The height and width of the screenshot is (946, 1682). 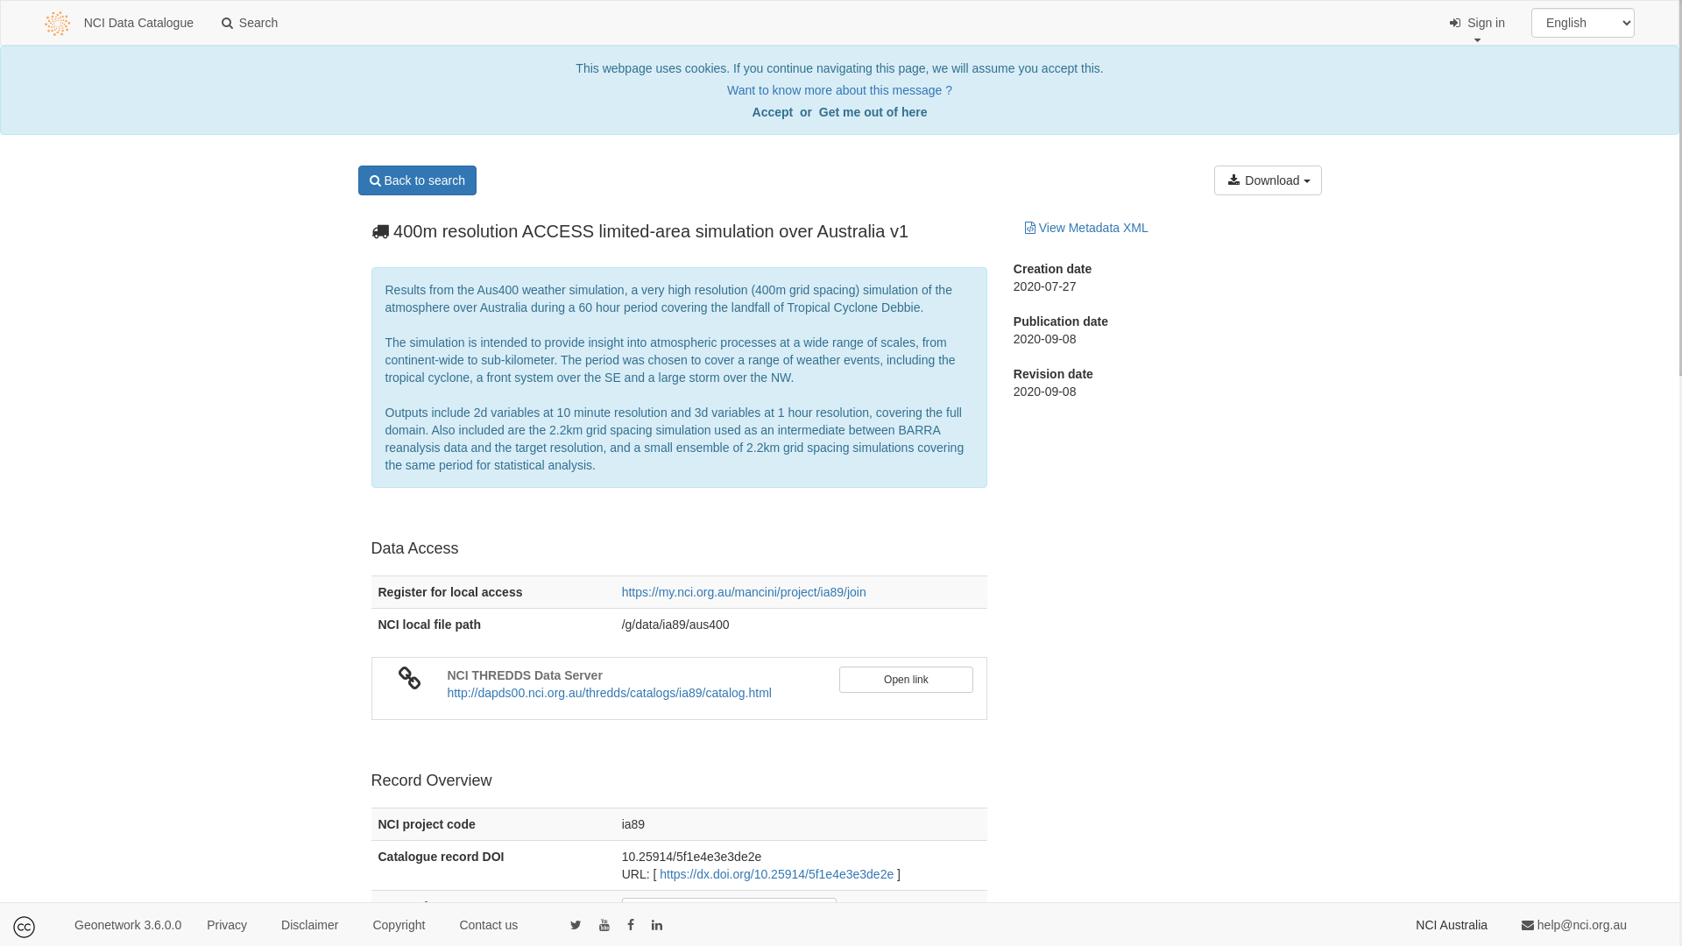 What do you see at coordinates (1574, 925) in the screenshot?
I see `help@nci.org.au` at bounding box center [1574, 925].